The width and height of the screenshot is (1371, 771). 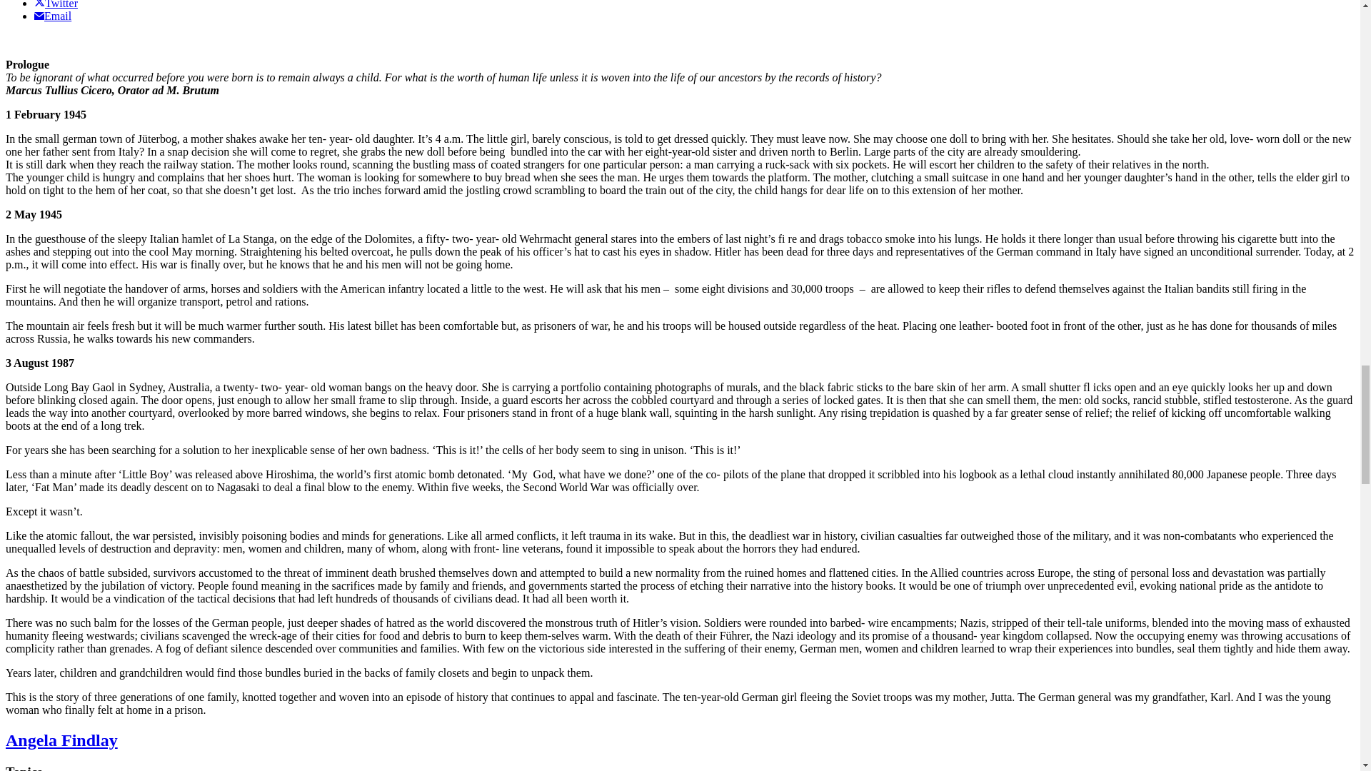 What do you see at coordinates (53, 16) in the screenshot?
I see `Email` at bounding box center [53, 16].